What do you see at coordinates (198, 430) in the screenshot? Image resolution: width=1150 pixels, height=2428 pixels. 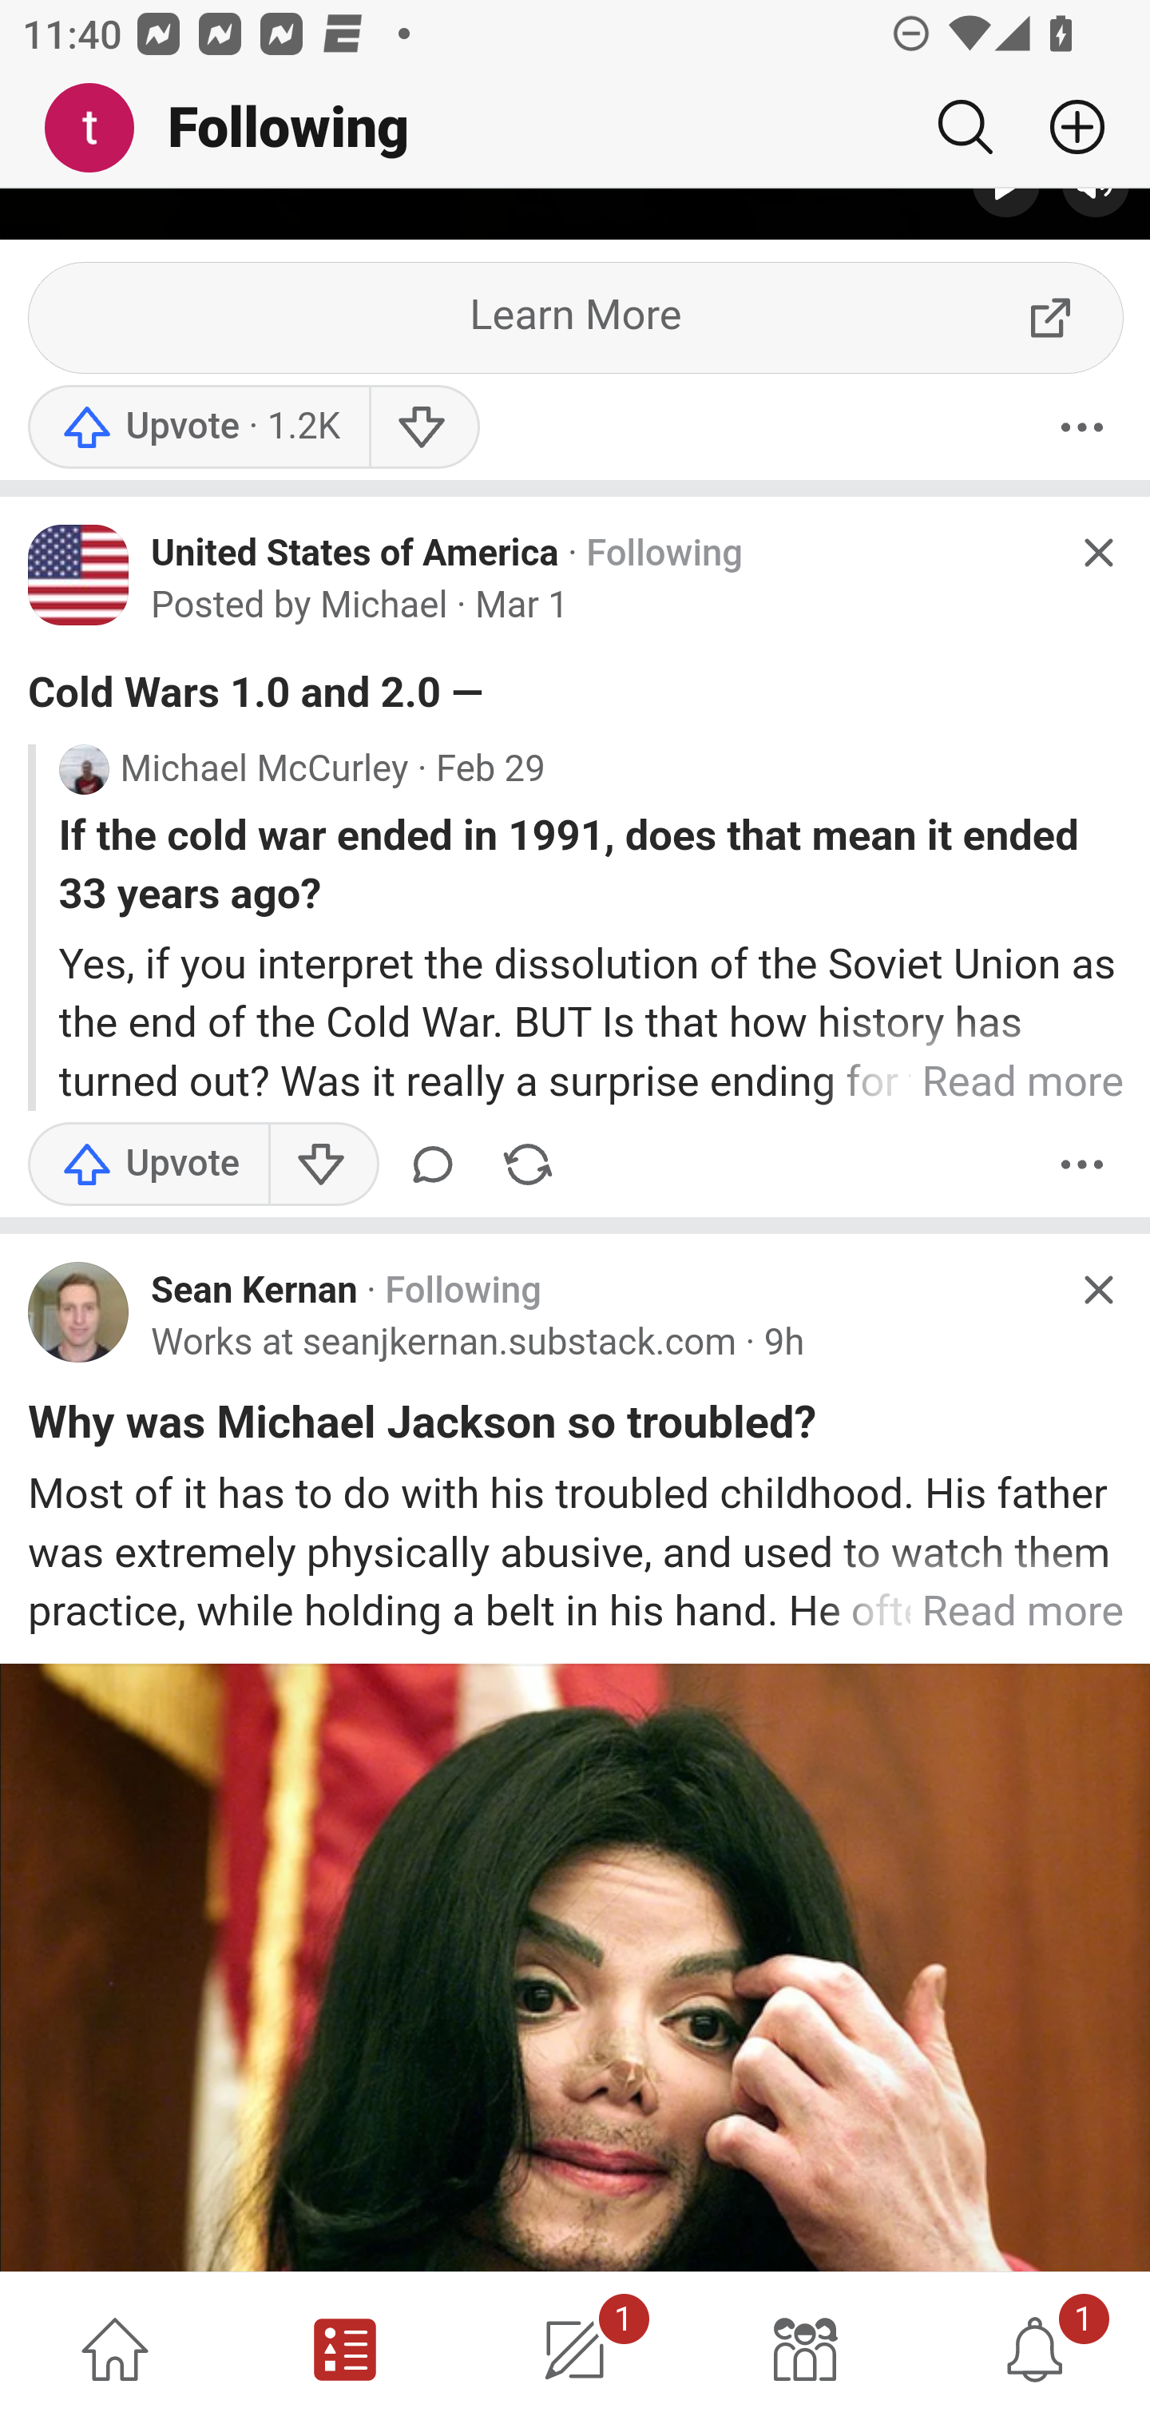 I see `Upvote` at bounding box center [198, 430].